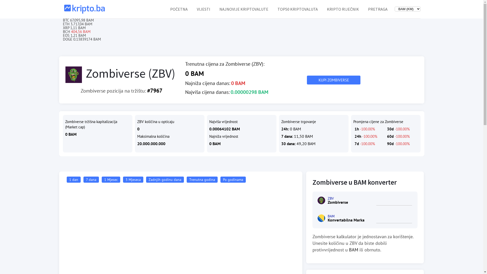 This screenshot has height=274, width=487. What do you see at coordinates (298, 9) in the screenshot?
I see `TOP50 KRIPTOVALUTA` at bounding box center [298, 9].